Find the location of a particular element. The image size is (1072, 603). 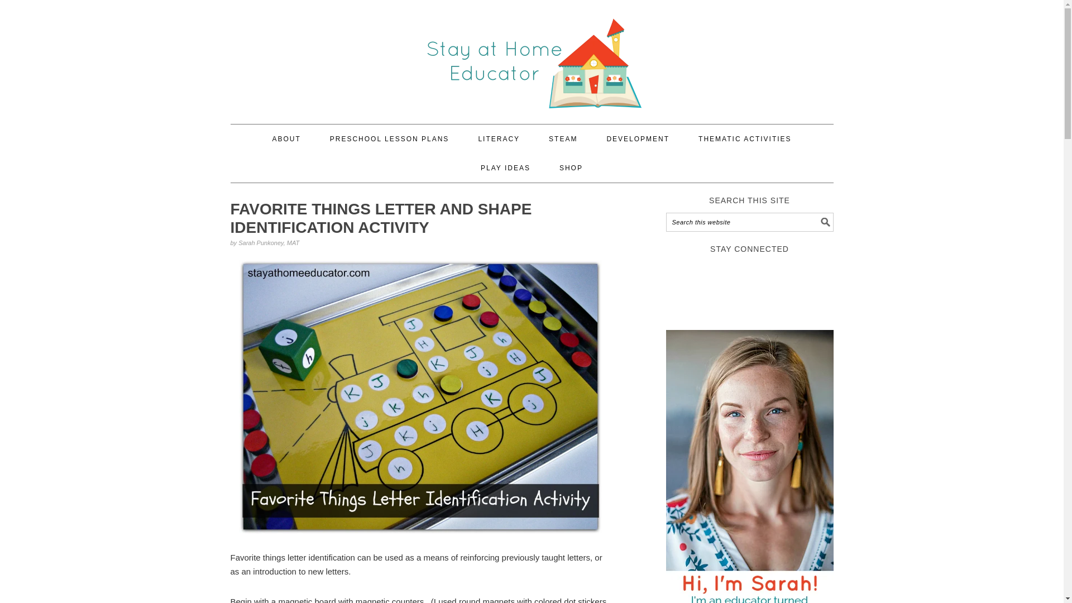

STEAM is located at coordinates (563, 138).